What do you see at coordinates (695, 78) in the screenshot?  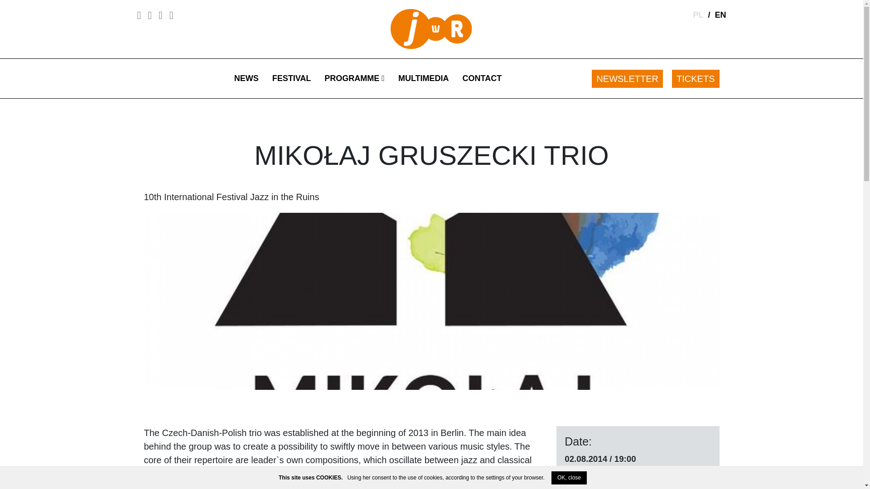 I see `TICKETS` at bounding box center [695, 78].